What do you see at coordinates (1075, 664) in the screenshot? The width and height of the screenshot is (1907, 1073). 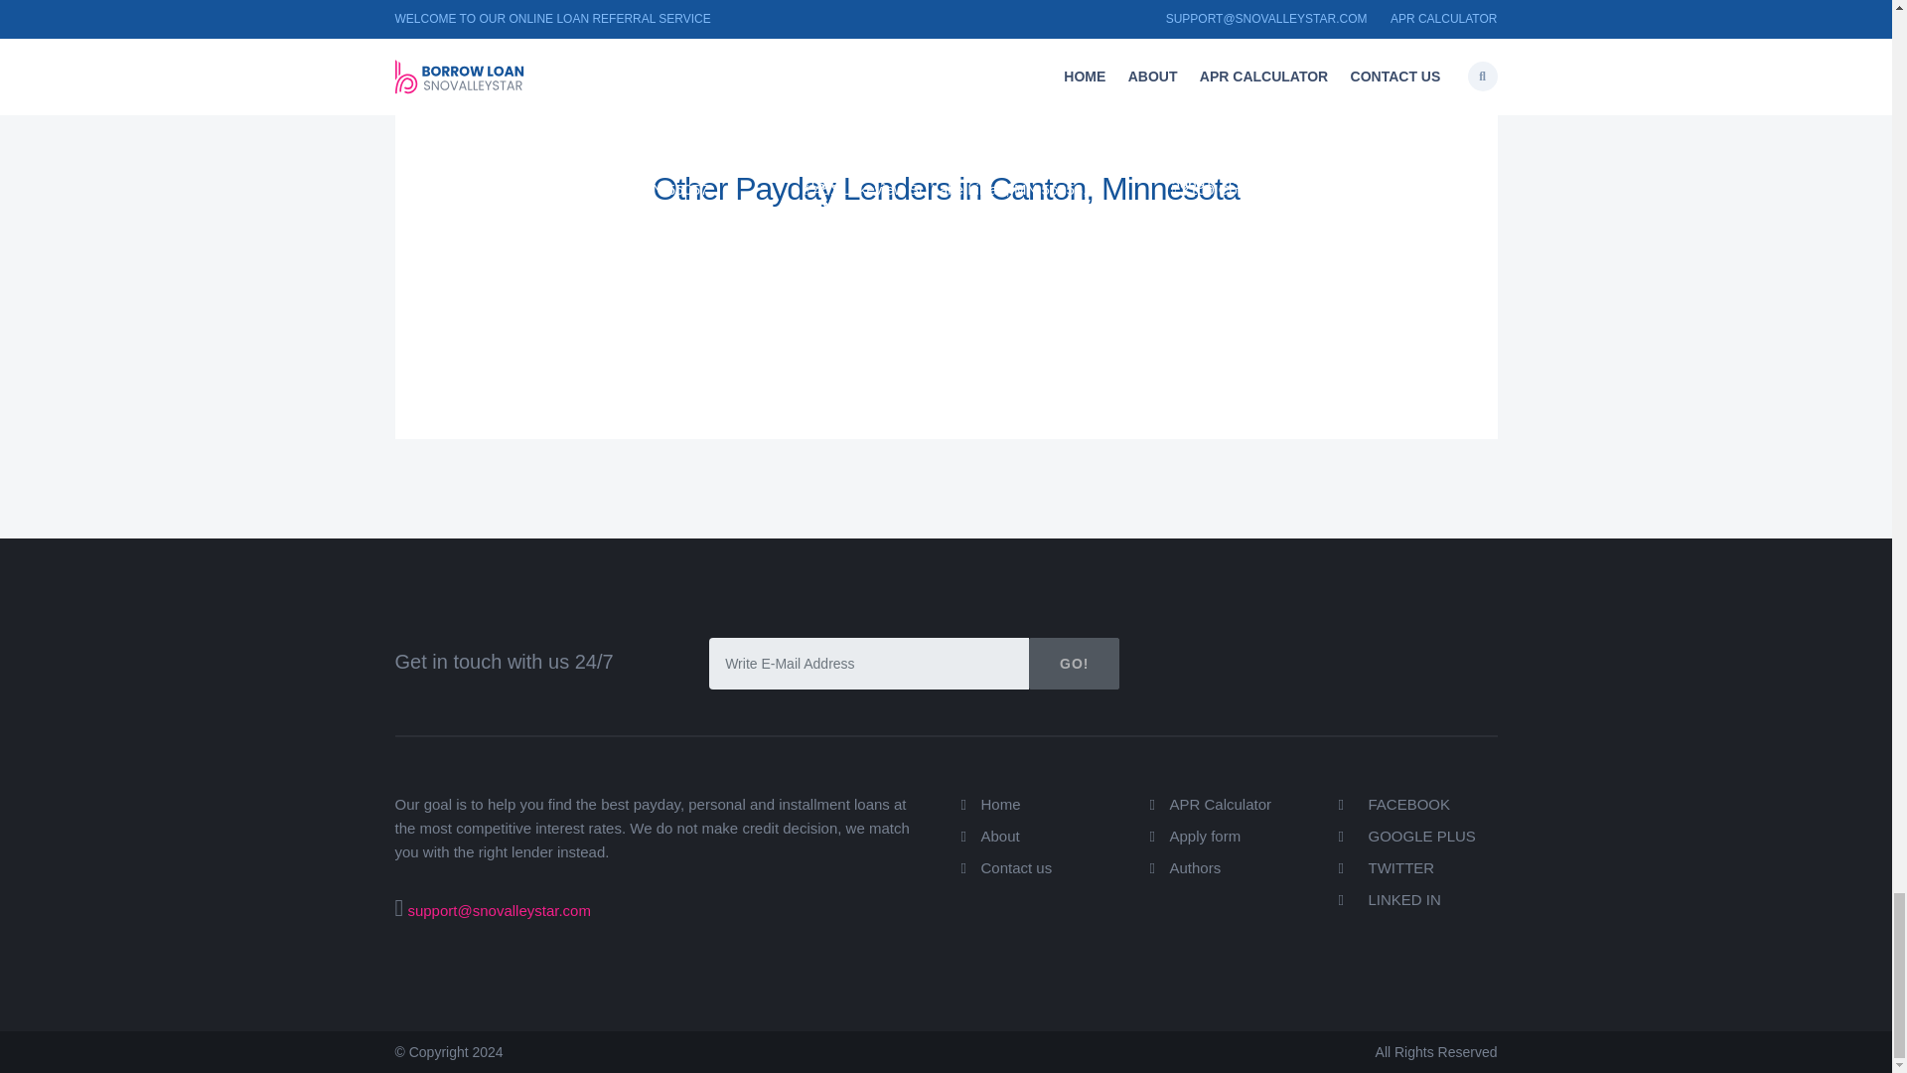 I see `GO!` at bounding box center [1075, 664].